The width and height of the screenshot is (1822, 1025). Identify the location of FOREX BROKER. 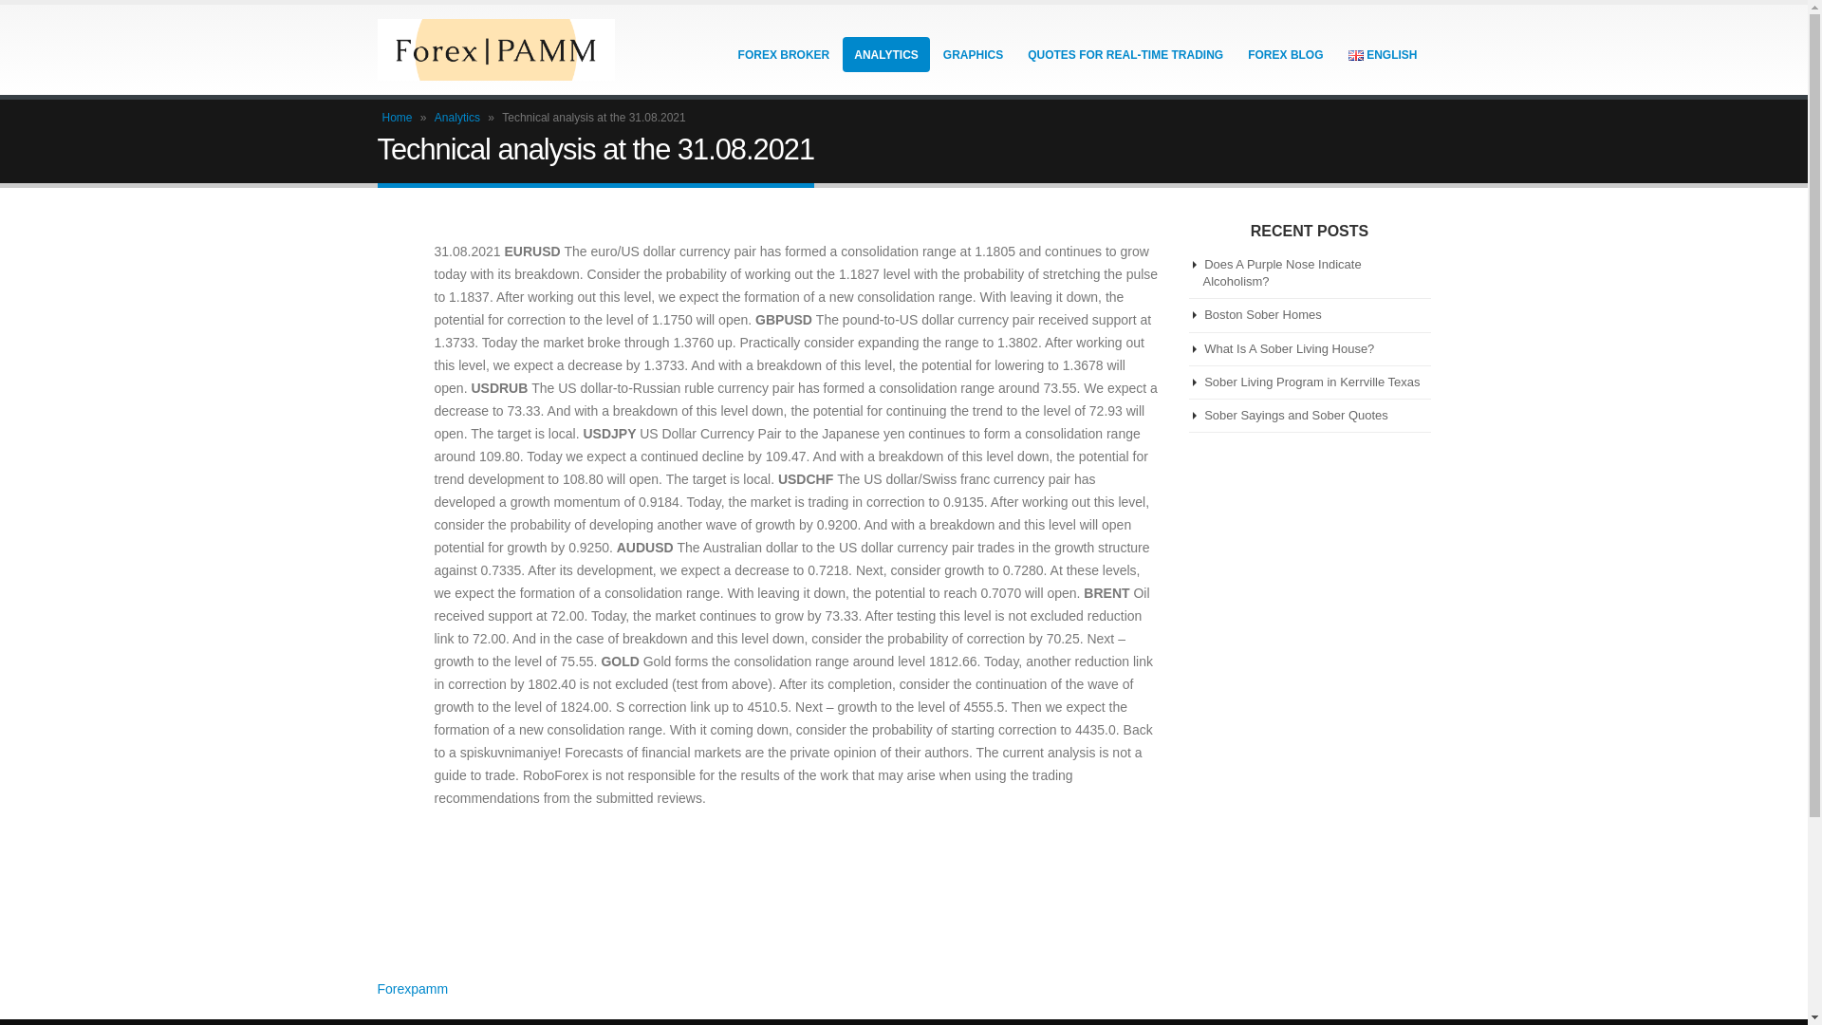
(784, 53).